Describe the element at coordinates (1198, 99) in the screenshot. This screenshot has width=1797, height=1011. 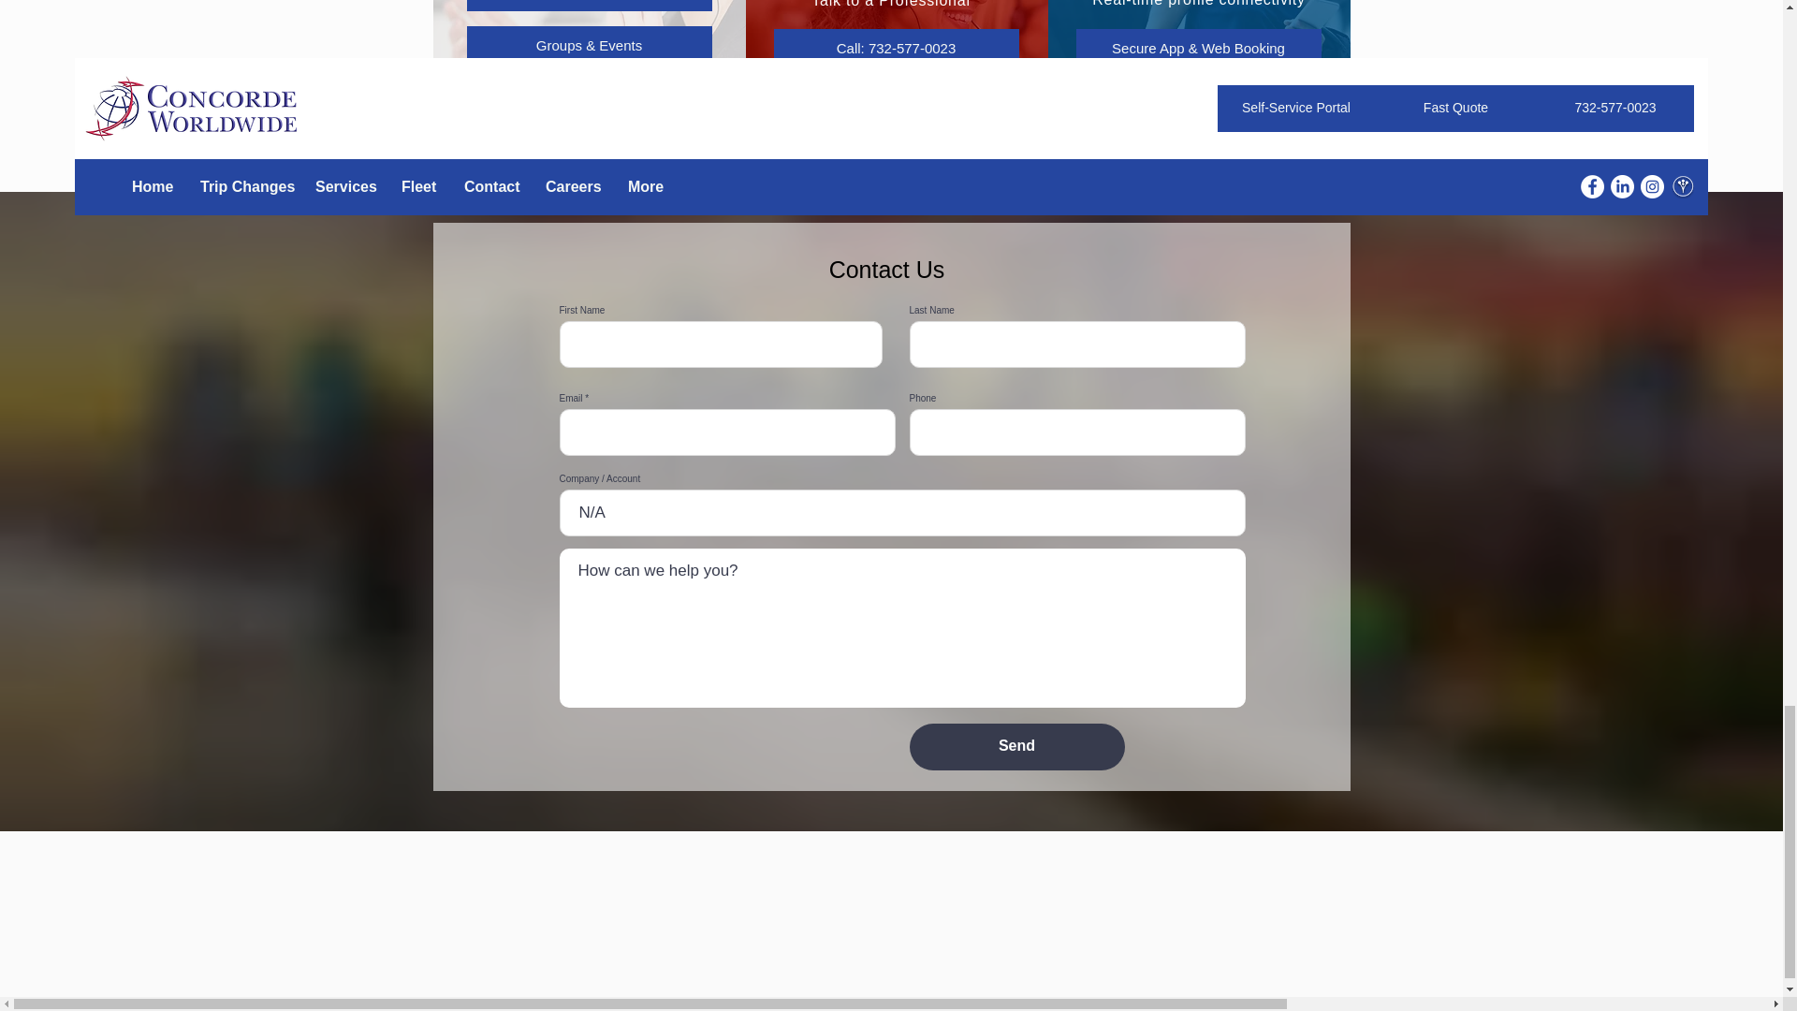
I see `Update a Reservation` at that location.